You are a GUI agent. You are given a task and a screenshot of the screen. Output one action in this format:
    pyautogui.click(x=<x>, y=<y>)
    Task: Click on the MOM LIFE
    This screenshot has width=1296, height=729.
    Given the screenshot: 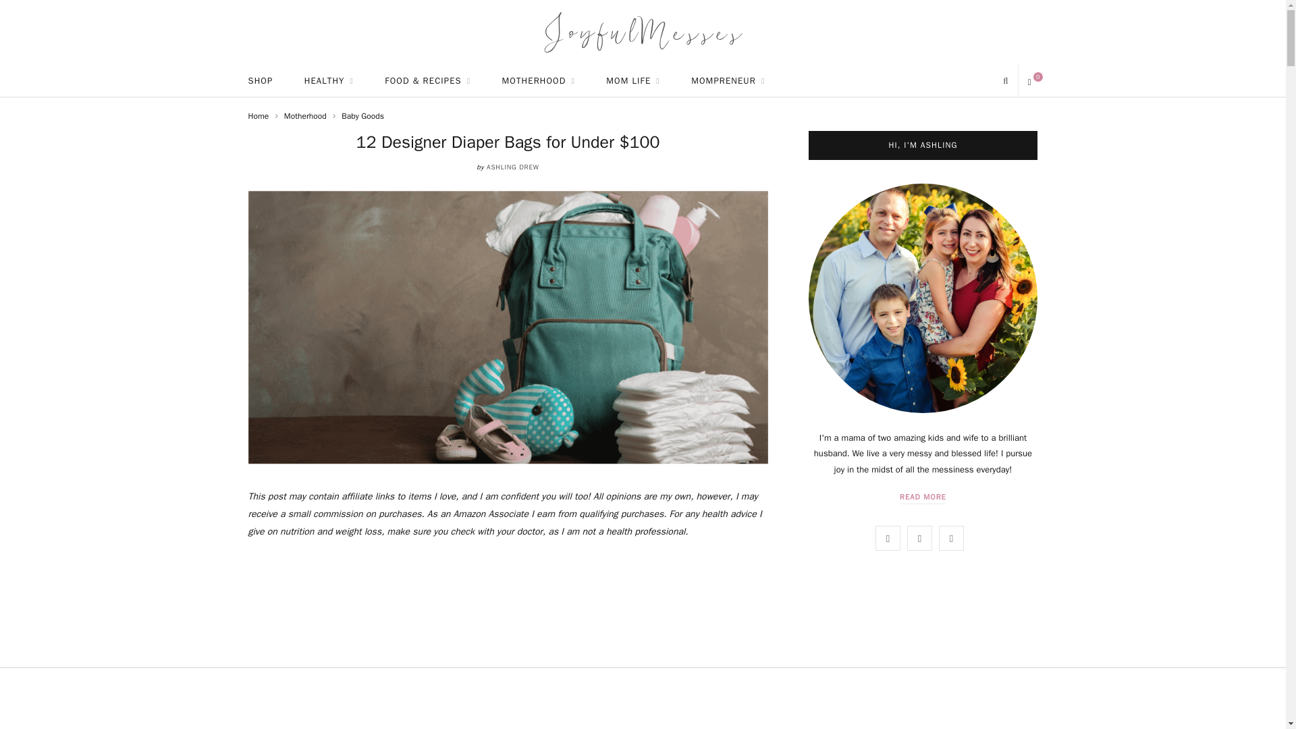 What is the action you would take?
    pyautogui.click(x=633, y=81)
    